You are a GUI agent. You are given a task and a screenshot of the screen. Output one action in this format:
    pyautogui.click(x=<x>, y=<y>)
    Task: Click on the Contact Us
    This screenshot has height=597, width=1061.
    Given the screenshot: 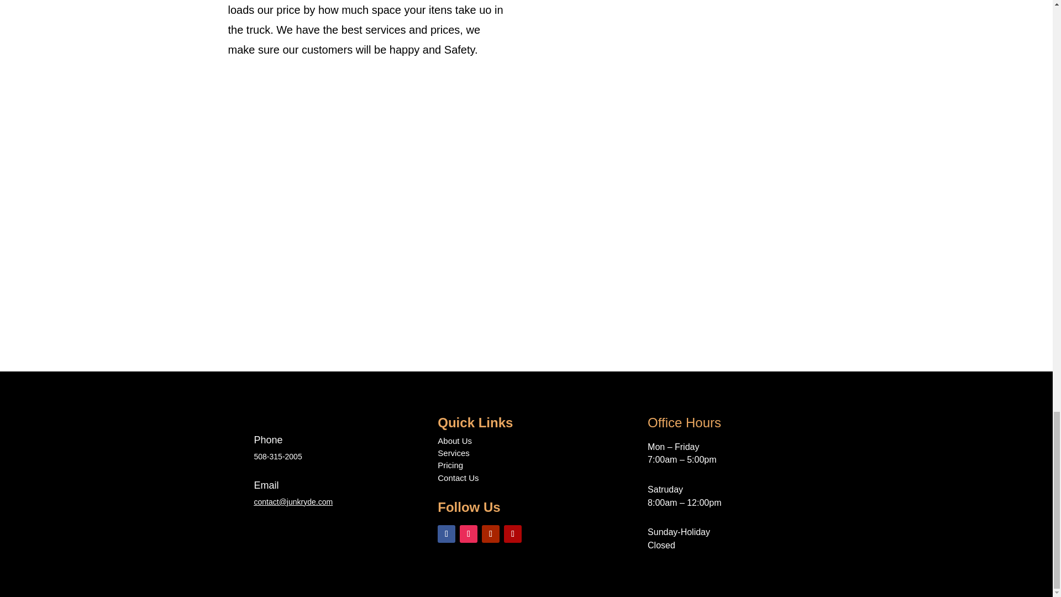 What is the action you would take?
    pyautogui.click(x=458, y=478)
    